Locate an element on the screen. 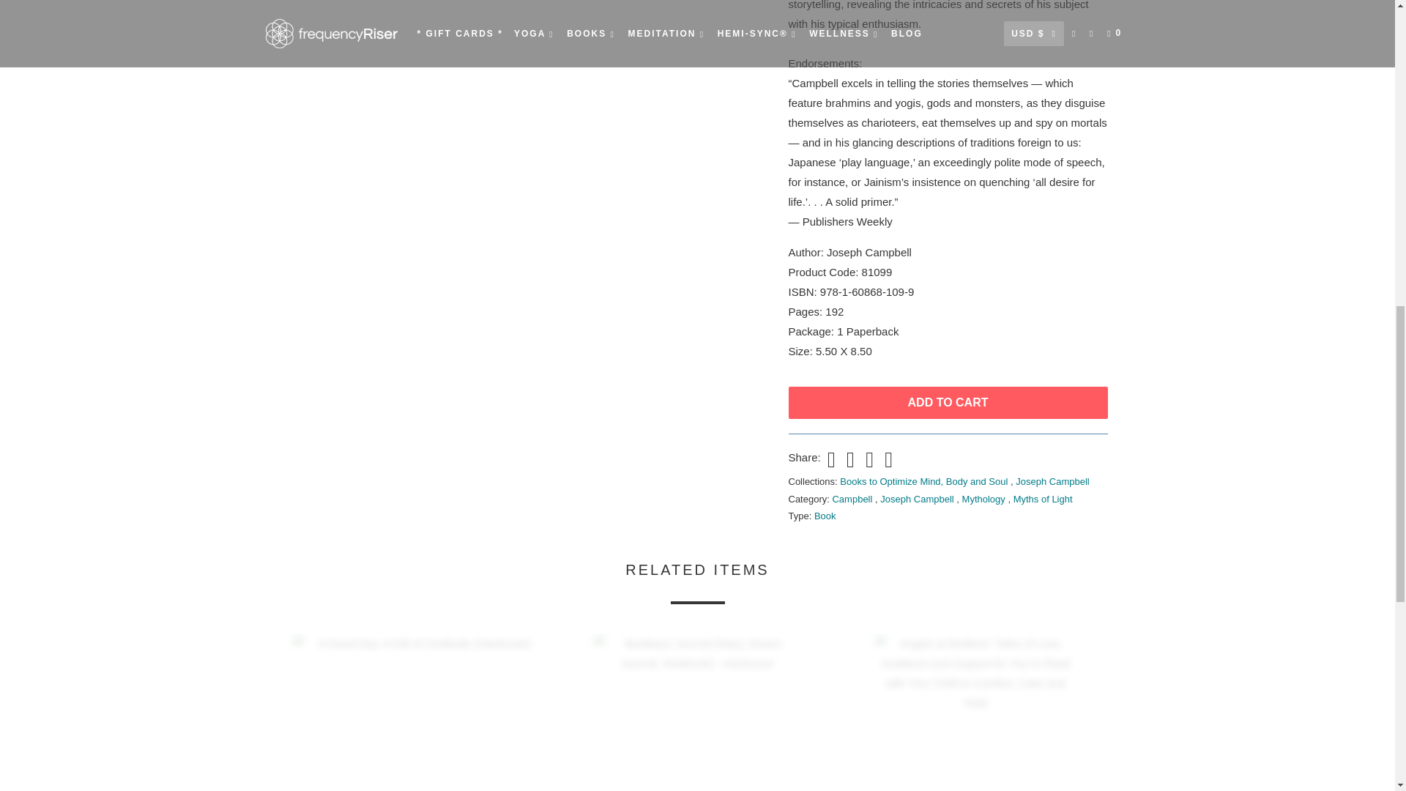 Image resolution: width=1406 pixels, height=791 pixels. Products tagged Campbell is located at coordinates (853, 499).